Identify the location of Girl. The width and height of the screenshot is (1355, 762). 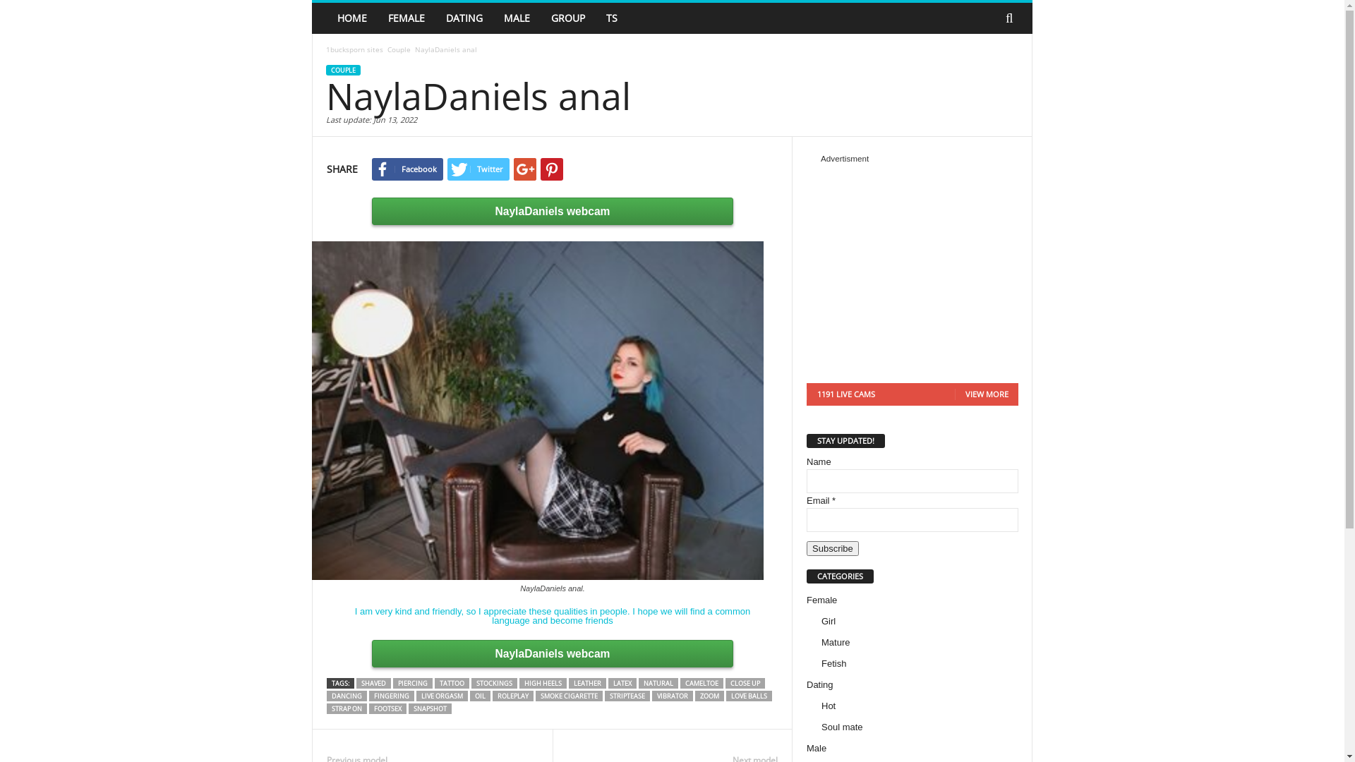
(829, 621).